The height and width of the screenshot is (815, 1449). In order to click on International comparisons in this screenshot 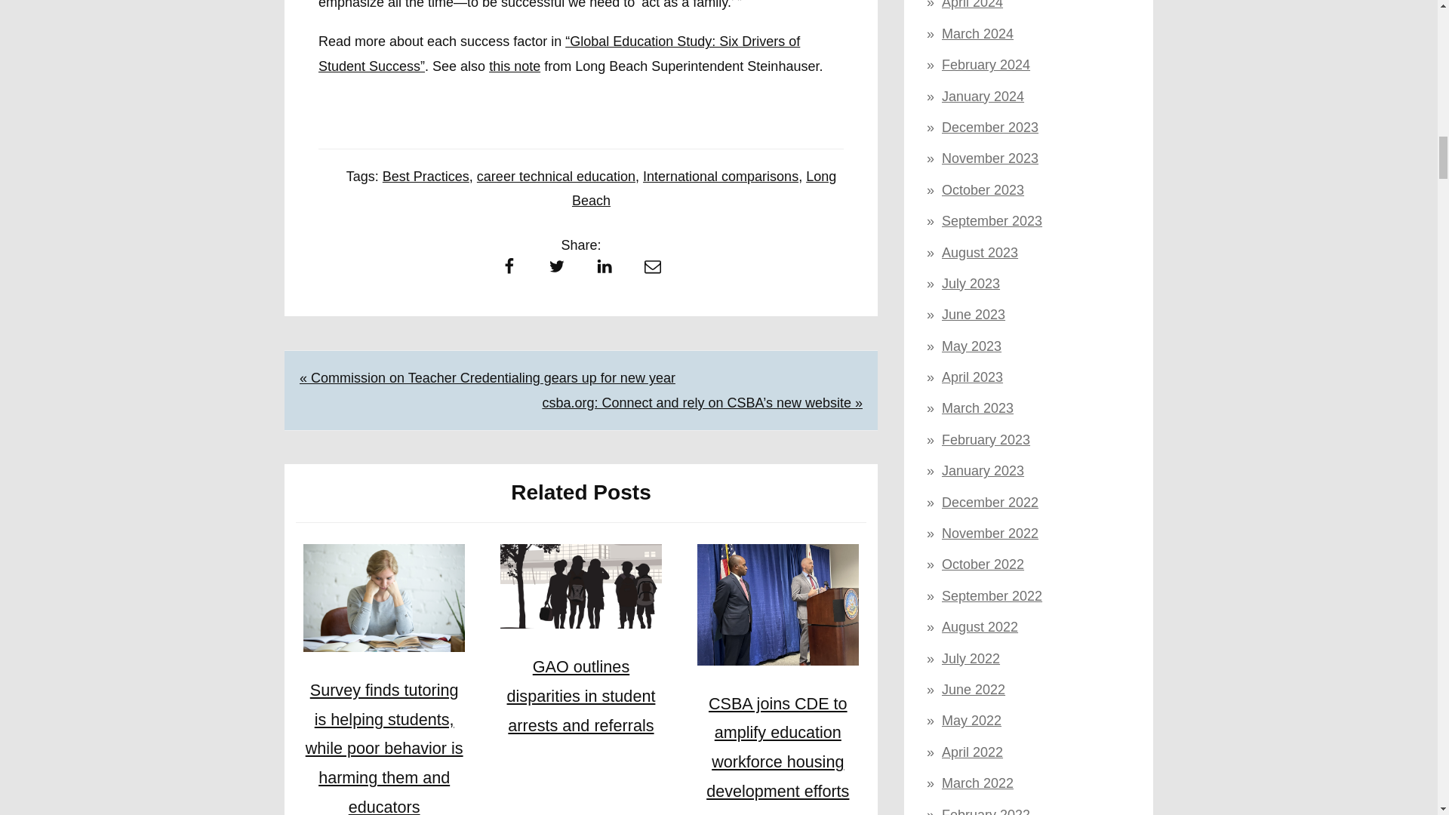, I will do `click(720, 177)`.